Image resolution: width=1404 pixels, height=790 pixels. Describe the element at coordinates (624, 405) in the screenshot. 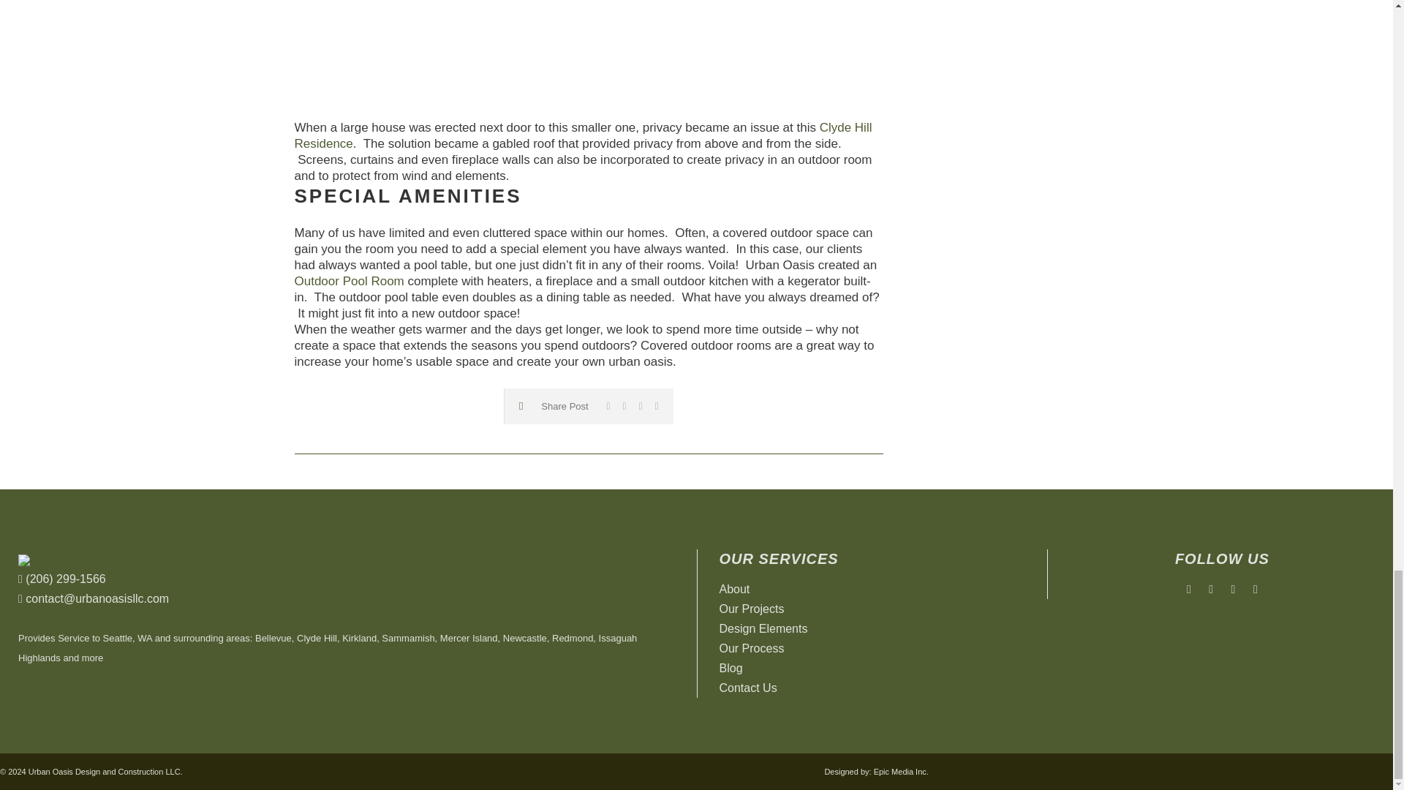

I see `Share on Twitter` at that location.